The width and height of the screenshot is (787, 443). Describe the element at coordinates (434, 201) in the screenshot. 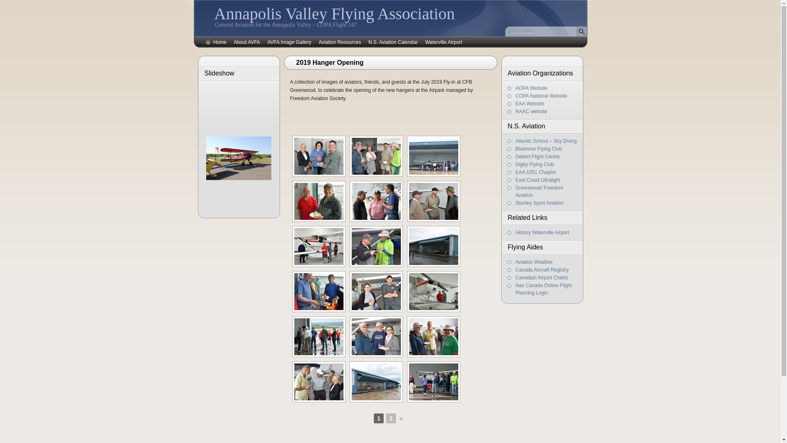

I see `15` at that location.